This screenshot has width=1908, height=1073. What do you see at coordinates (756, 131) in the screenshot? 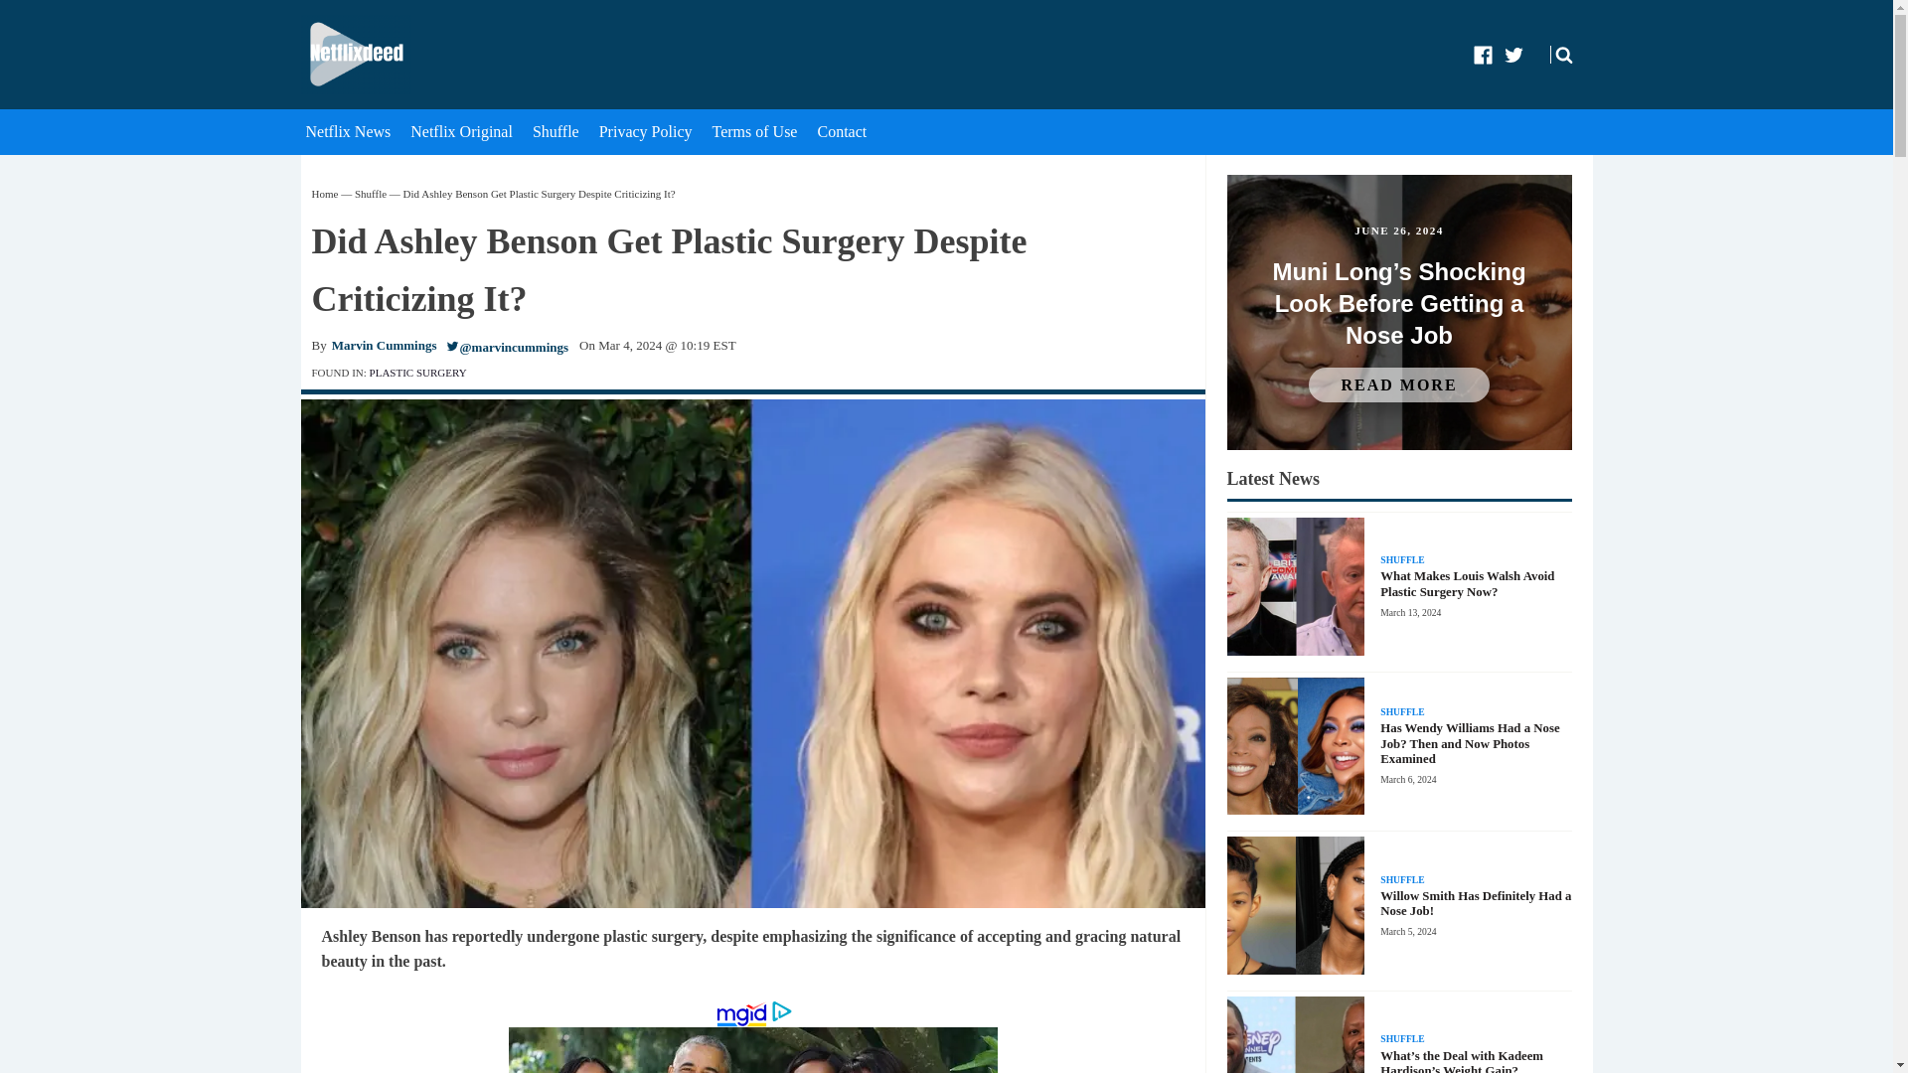
I see `Terms of Use` at bounding box center [756, 131].